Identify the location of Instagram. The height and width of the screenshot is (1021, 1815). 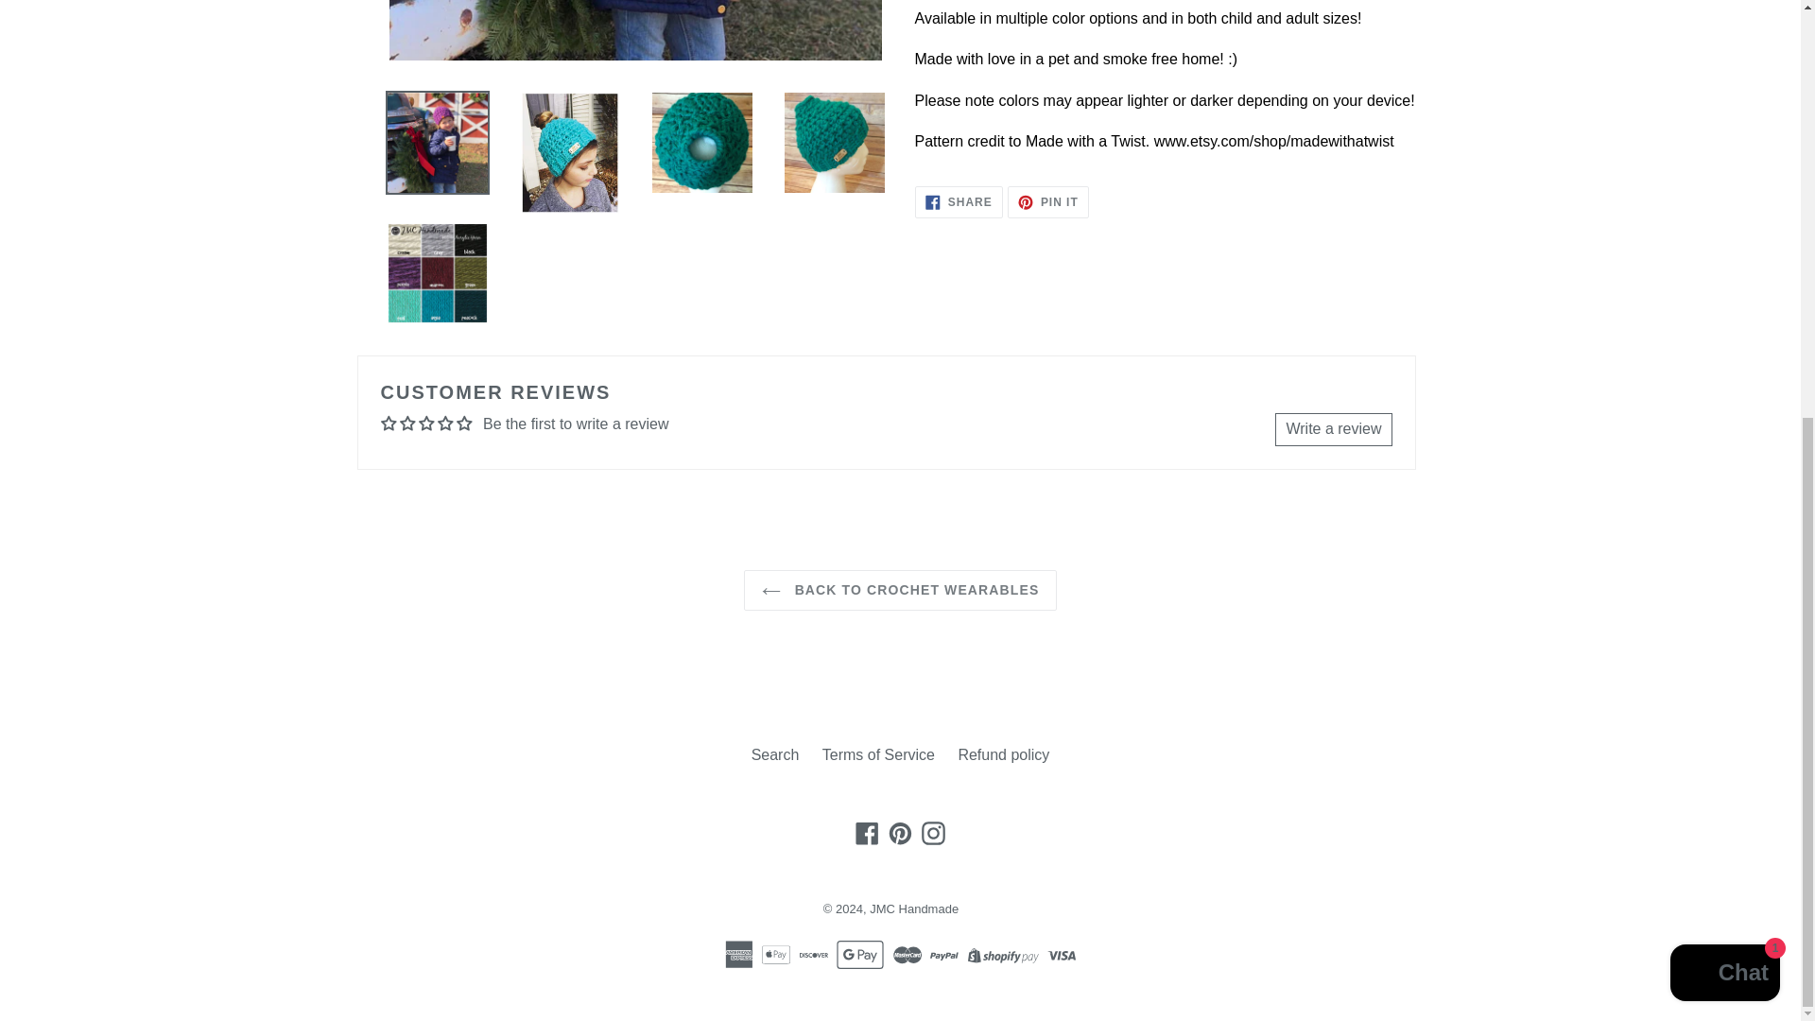
(913, 908).